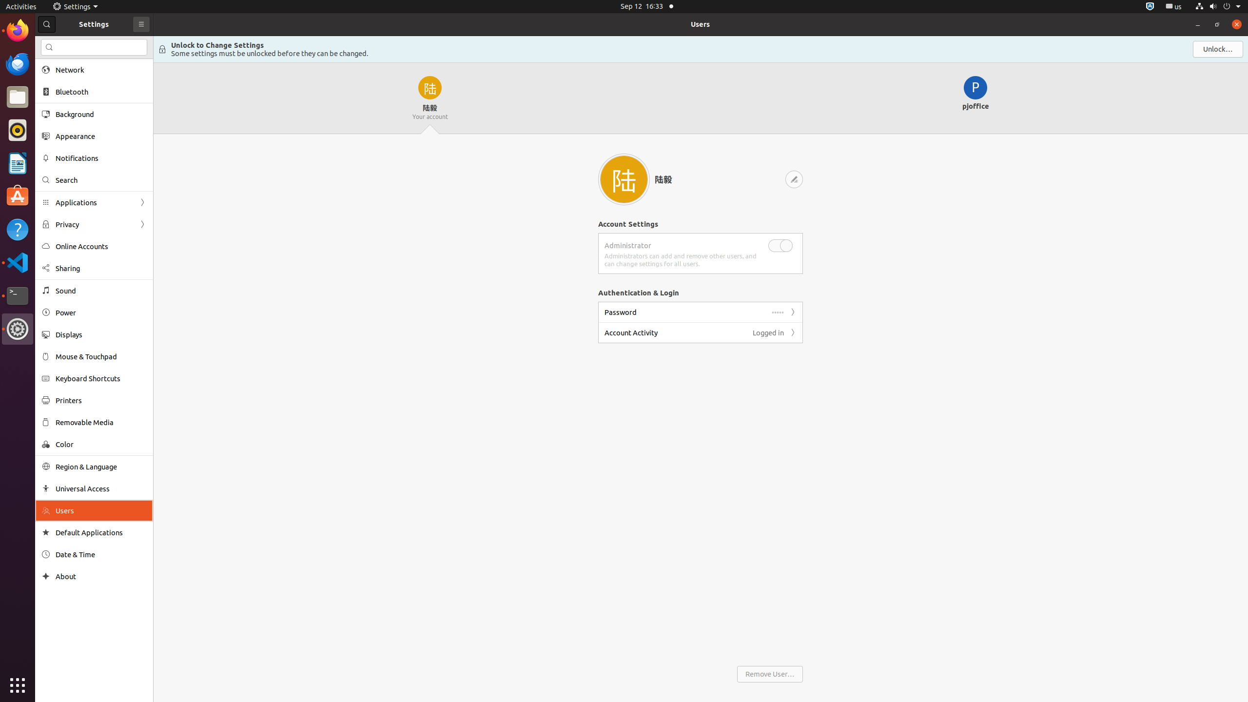 The height and width of the screenshot is (702, 1248). I want to click on pjoffice, so click(976, 98).